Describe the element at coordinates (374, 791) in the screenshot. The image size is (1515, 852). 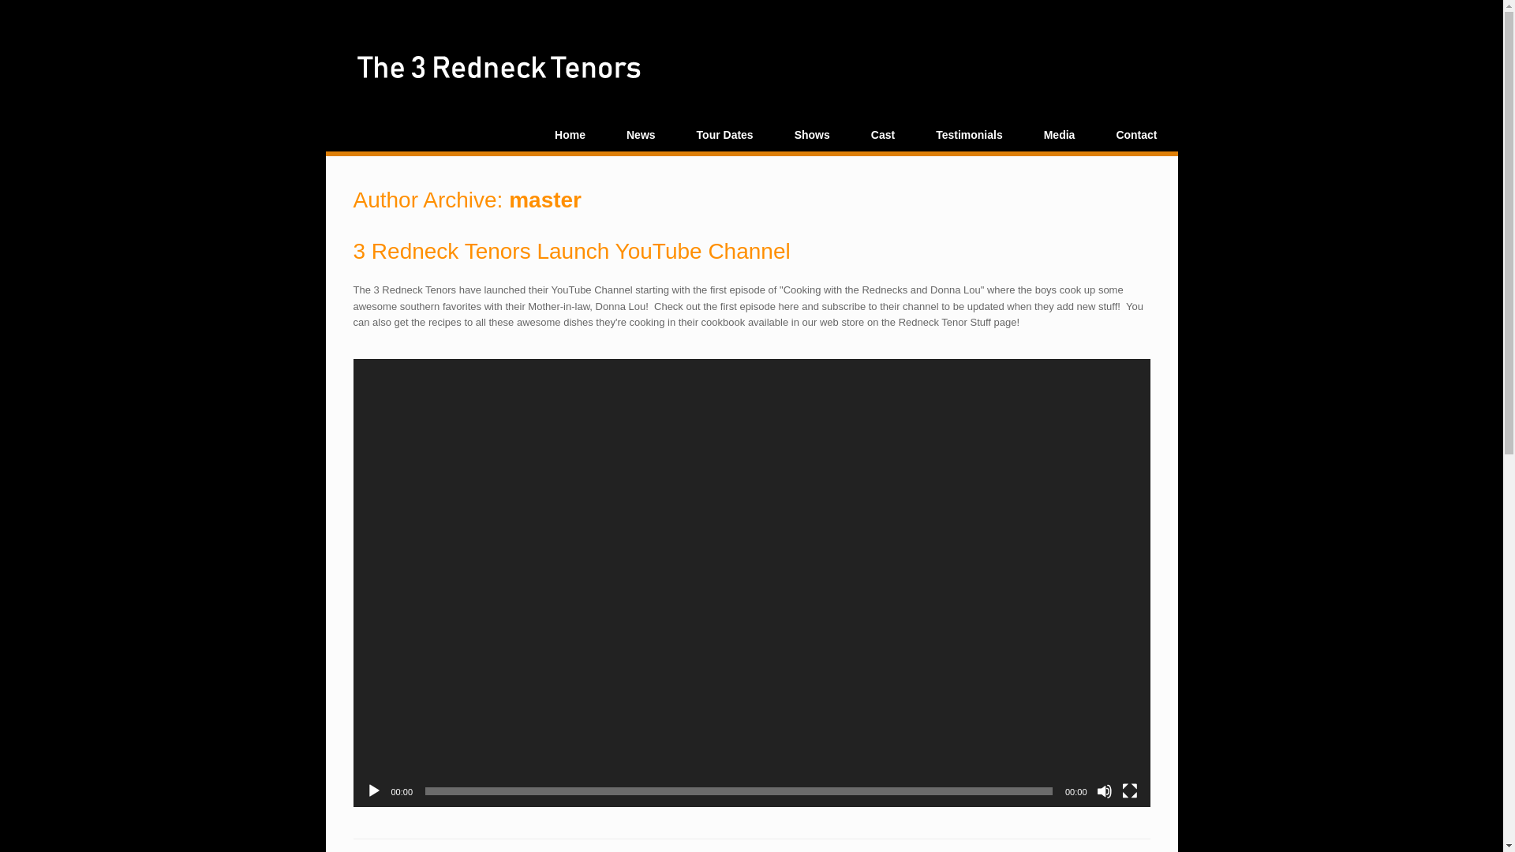
I see `Play` at that location.